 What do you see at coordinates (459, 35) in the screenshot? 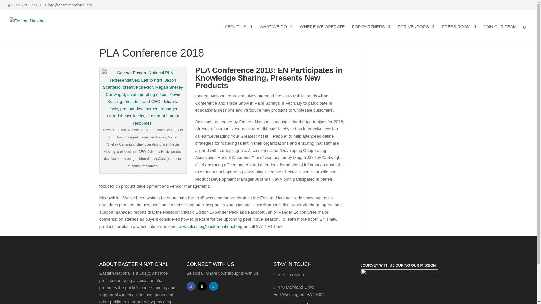
I see `PRESS ROOM` at bounding box center [459, 35].